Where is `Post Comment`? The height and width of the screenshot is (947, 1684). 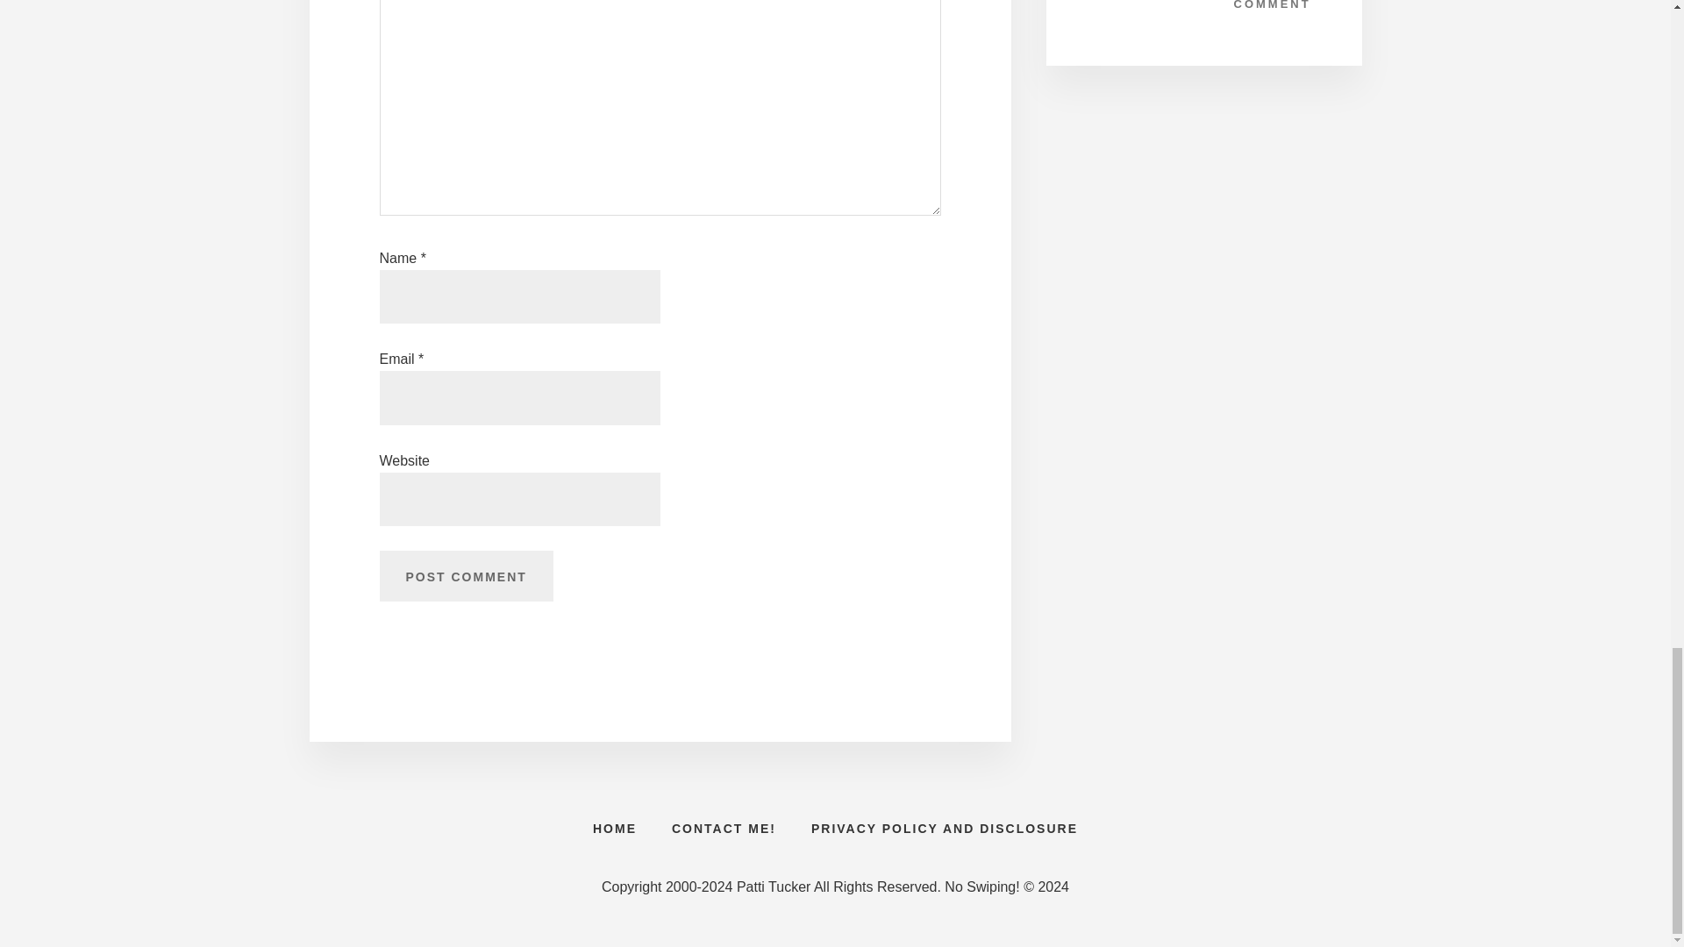 Post Comment is located at coordinates (465, 575).